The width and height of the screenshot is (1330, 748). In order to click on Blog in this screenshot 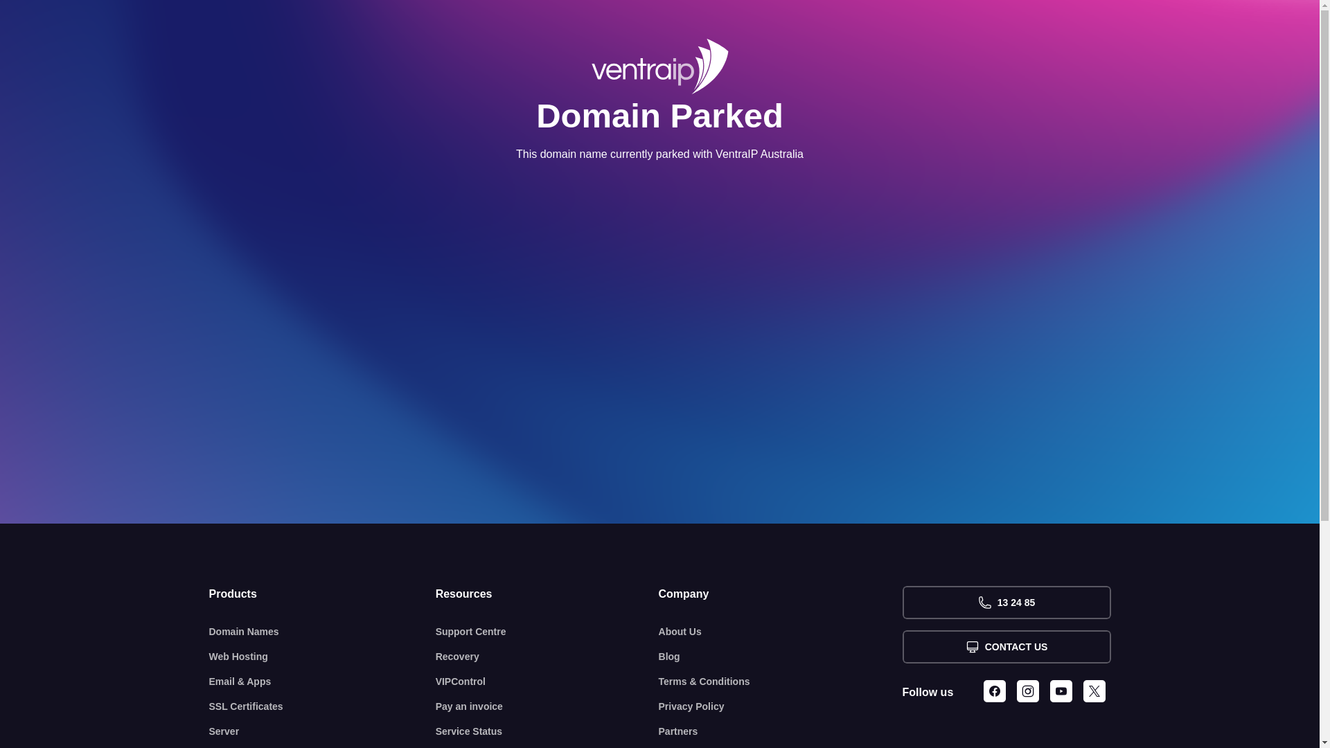, I will do `click(781, 657)`.